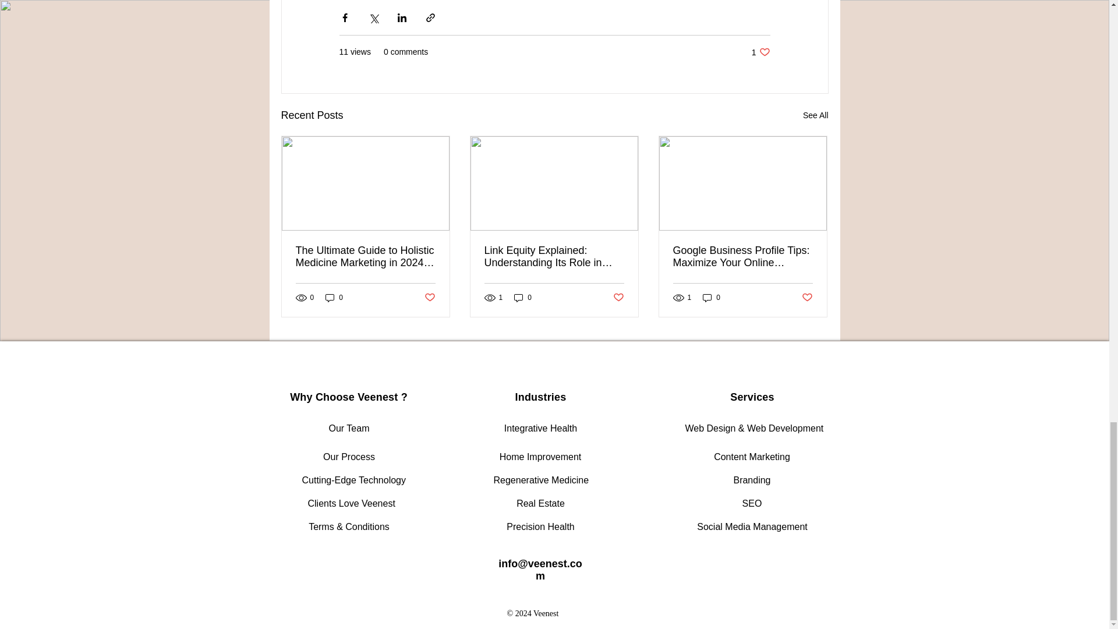  What do you see at coordinates (429, 298) in the screenshot?
I see `Post not marked as liked` at bounding box center [429, 298].